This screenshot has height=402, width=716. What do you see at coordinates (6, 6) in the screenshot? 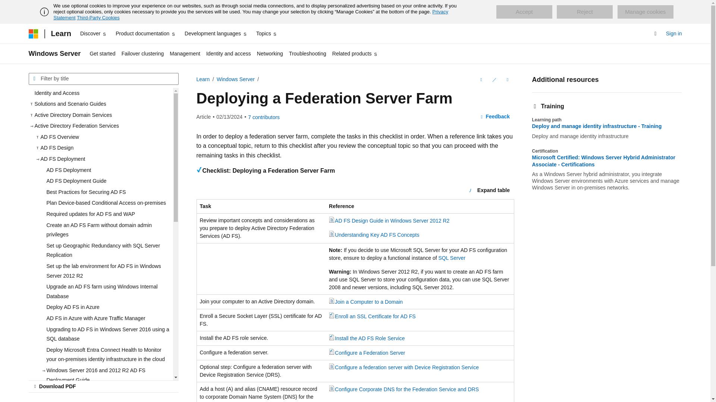
I see `Skip to main content` at bounding box center [6, 6].